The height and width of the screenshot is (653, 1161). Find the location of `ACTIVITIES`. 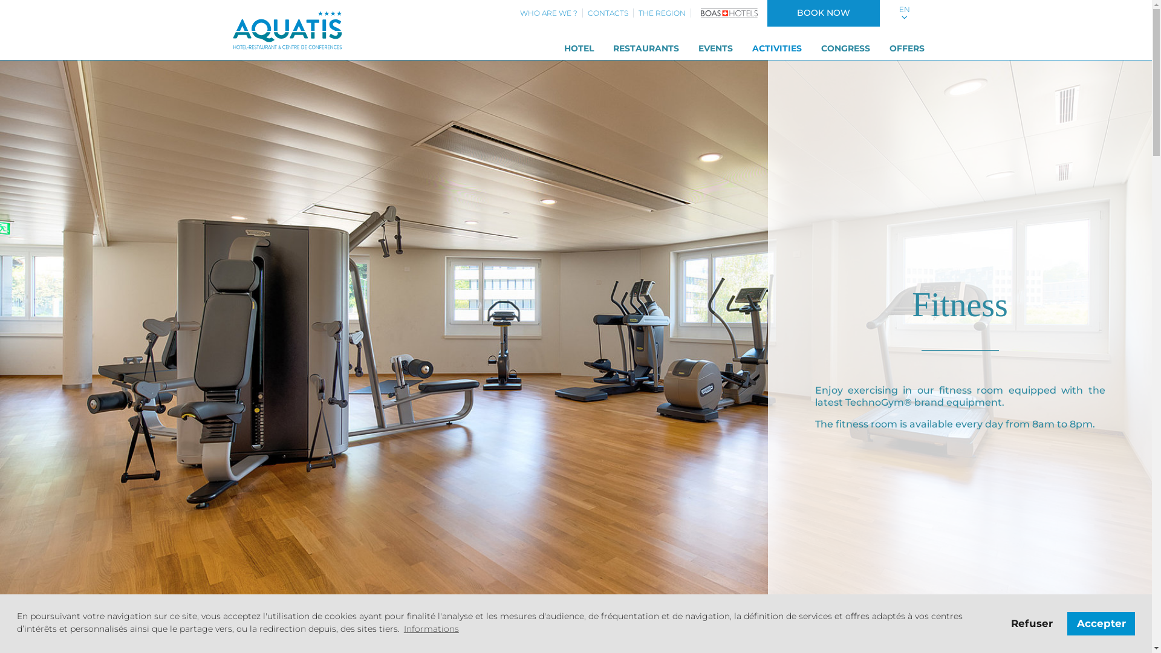

ACTIVITIES is located at coordinates (777, 49).